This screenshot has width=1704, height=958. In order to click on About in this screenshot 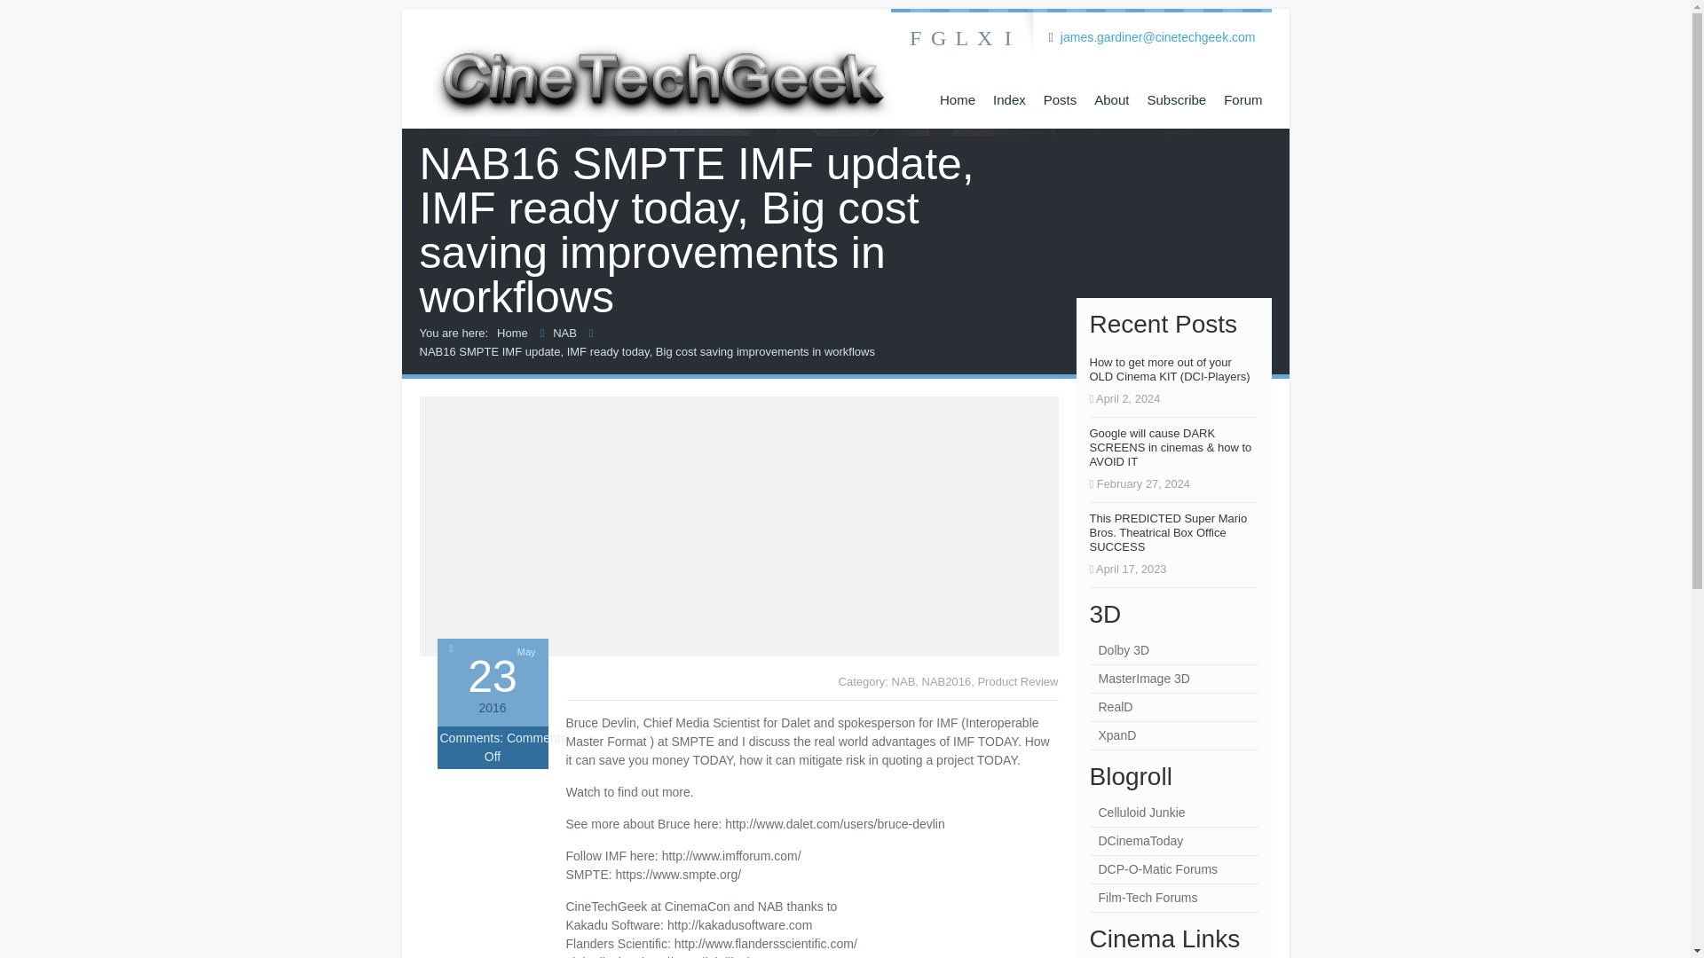, I will do `click(1111, 99)`.